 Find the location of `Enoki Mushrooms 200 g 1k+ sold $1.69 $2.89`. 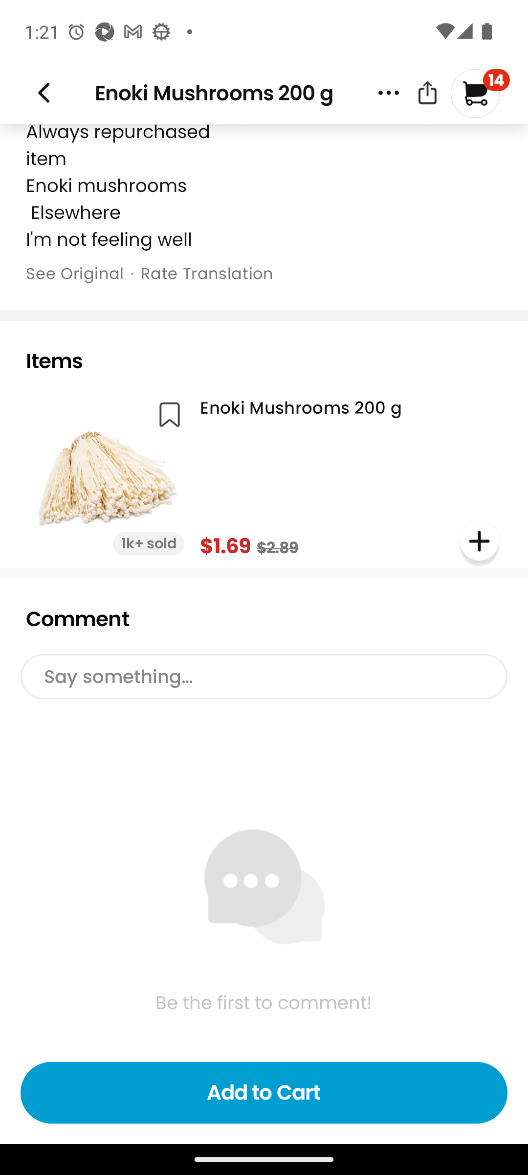

Enoki Mushrooms 200 g 1k+ sold $1.69 $2.89 is located at coordinates (262, 477).